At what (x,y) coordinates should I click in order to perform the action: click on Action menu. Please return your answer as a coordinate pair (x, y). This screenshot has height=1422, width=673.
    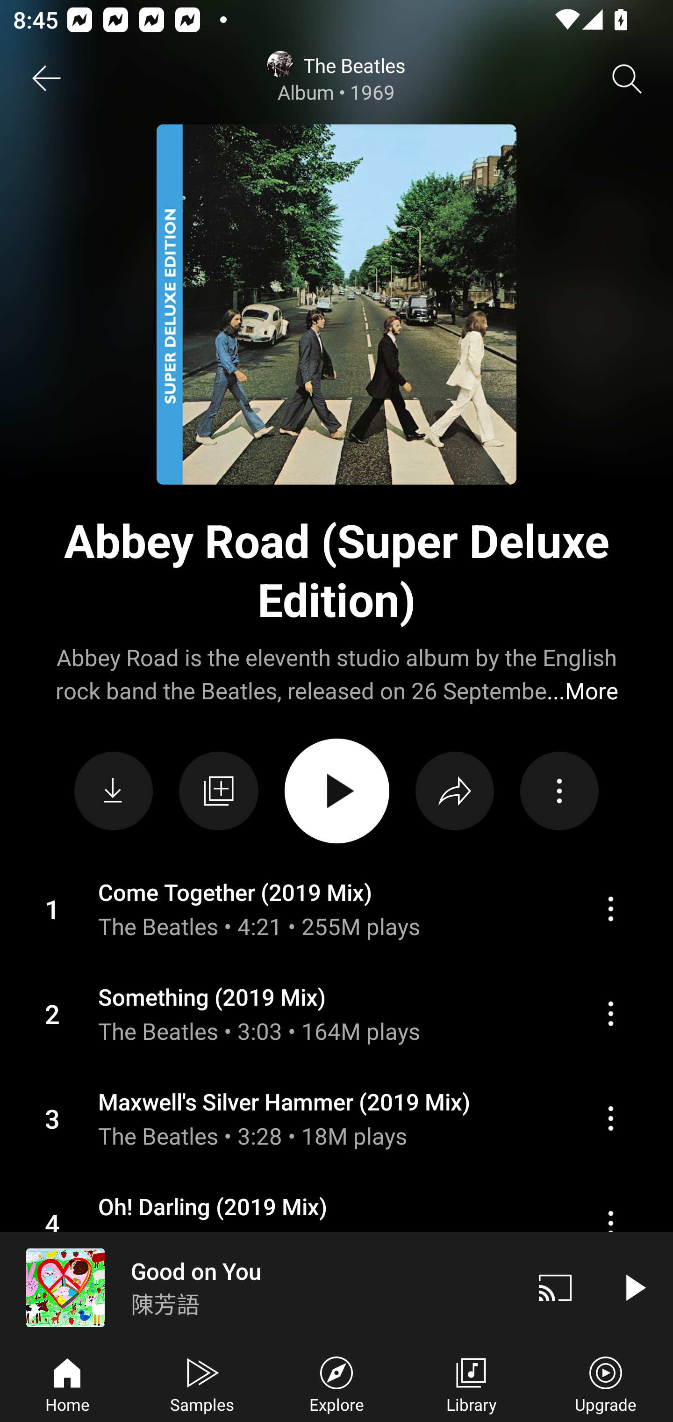
    Looking at the image, I should click on (336, 908).